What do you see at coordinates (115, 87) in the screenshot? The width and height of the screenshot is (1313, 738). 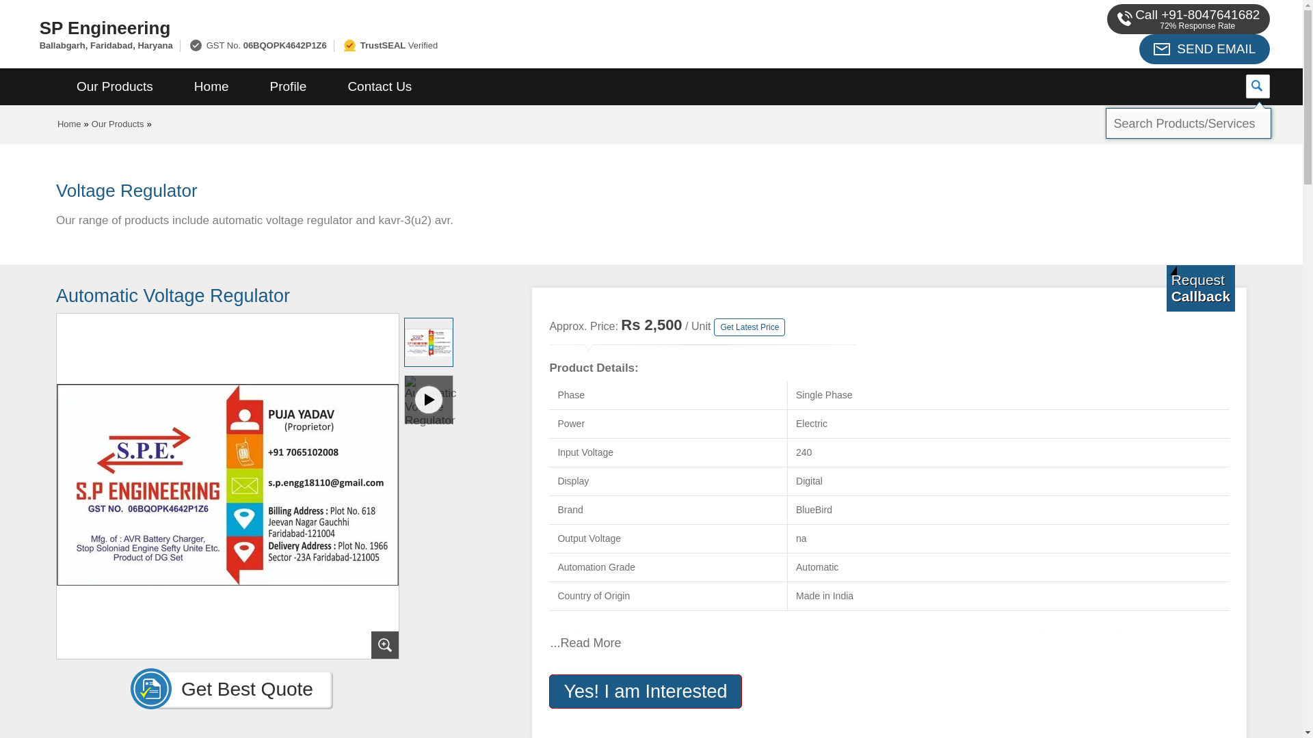 I see `Our Products` at bounding box center [115, 87].